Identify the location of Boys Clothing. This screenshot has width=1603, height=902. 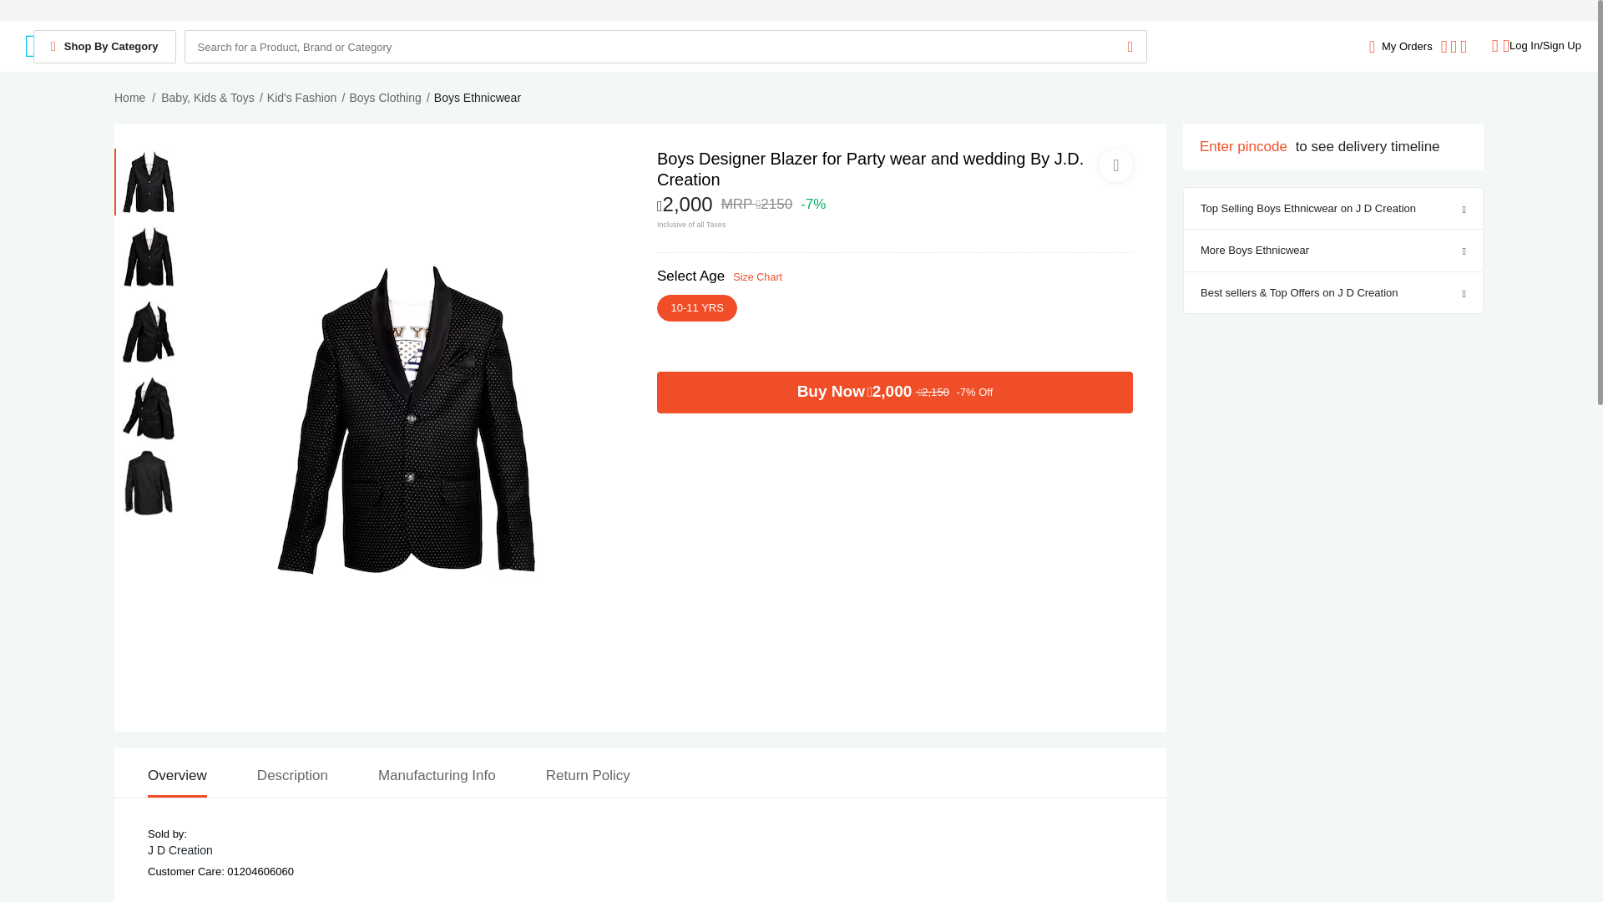
(384, 98).